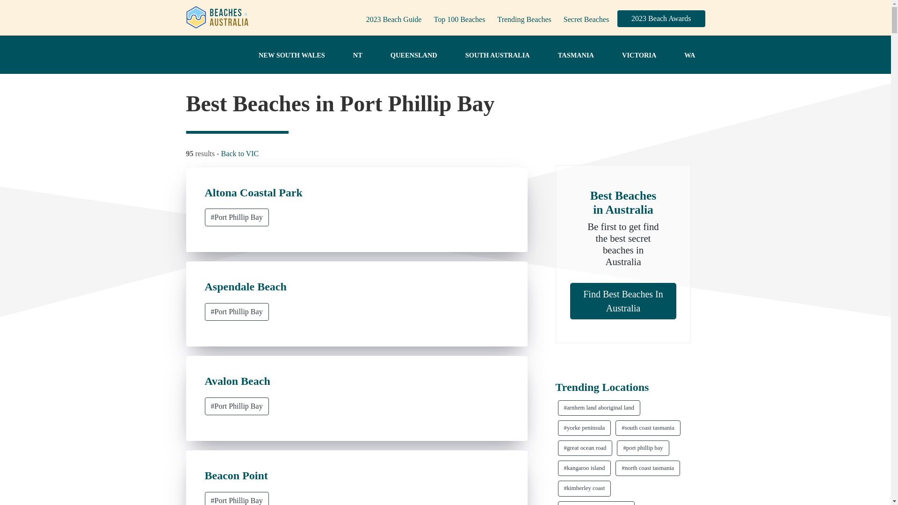 This screenshot has height=505, width=898. What do you see at coordinates (524, 19) in the screenshot?
I see `Trending Beaches` at bounding box center [524, 19].